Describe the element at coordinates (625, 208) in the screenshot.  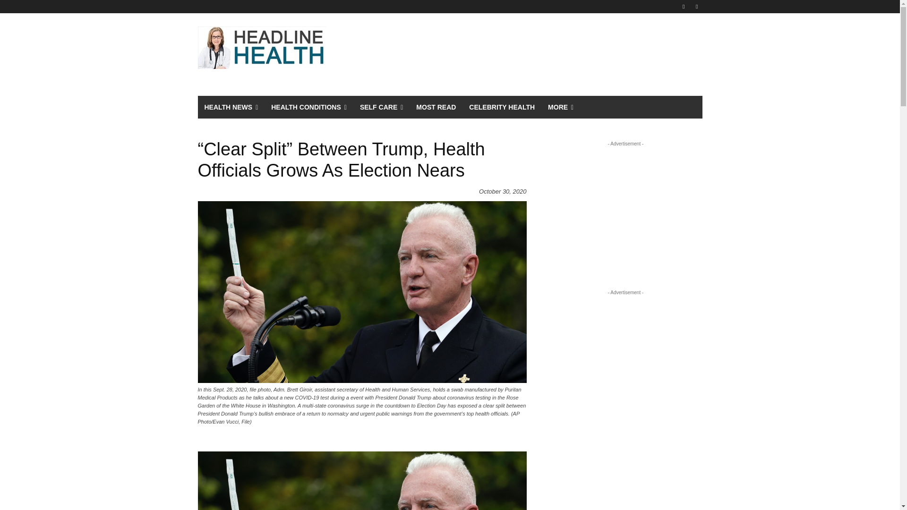
I see `Advertisement` at that location.